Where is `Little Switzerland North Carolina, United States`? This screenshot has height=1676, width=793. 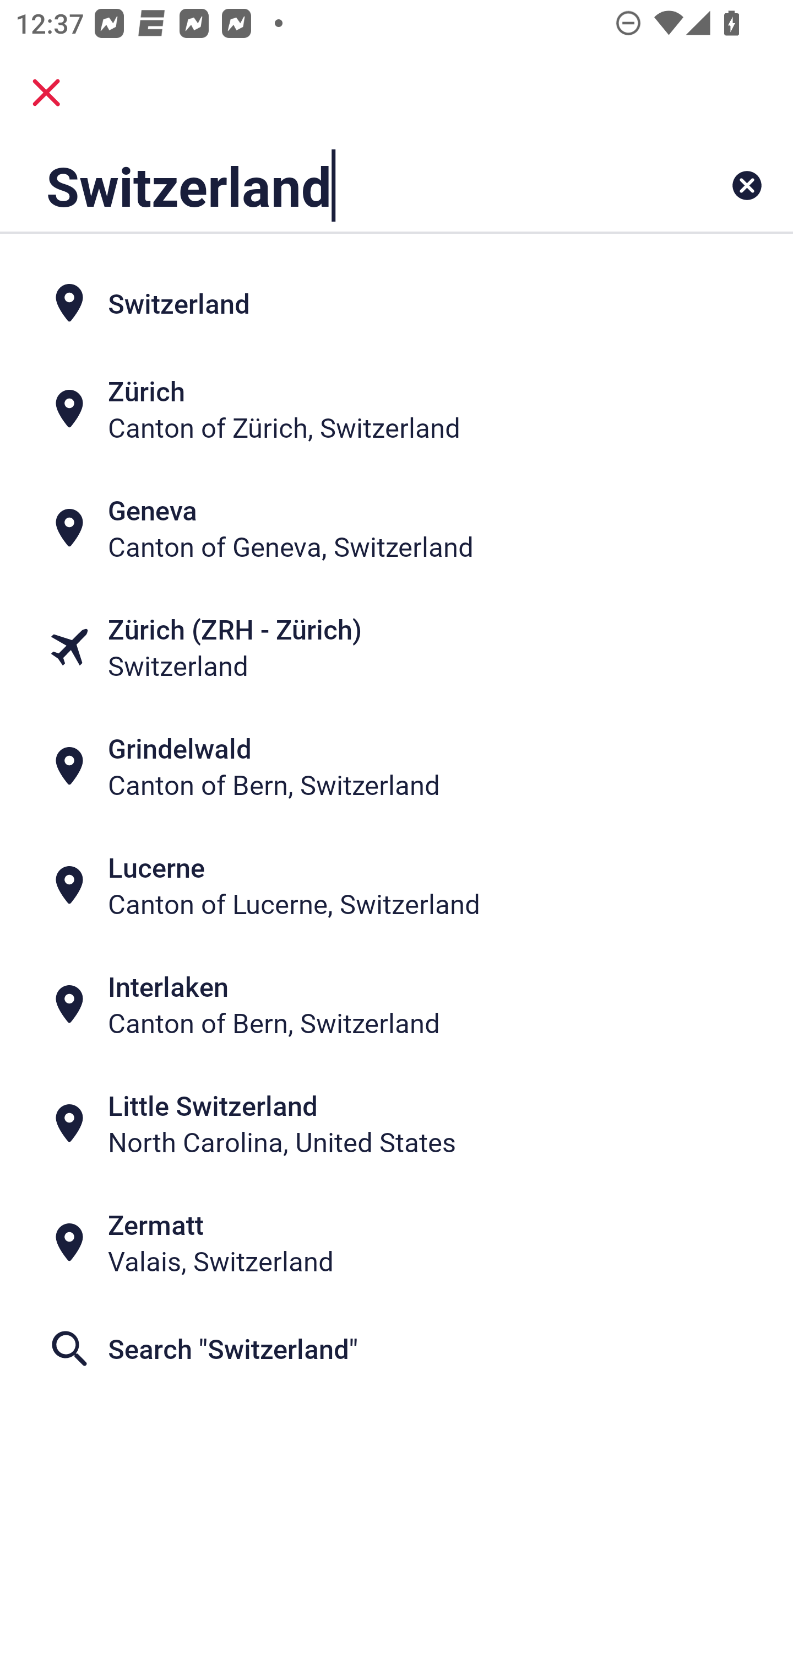 Little Switzerland North Carolina, United States is located at coordinates (397, 1124).